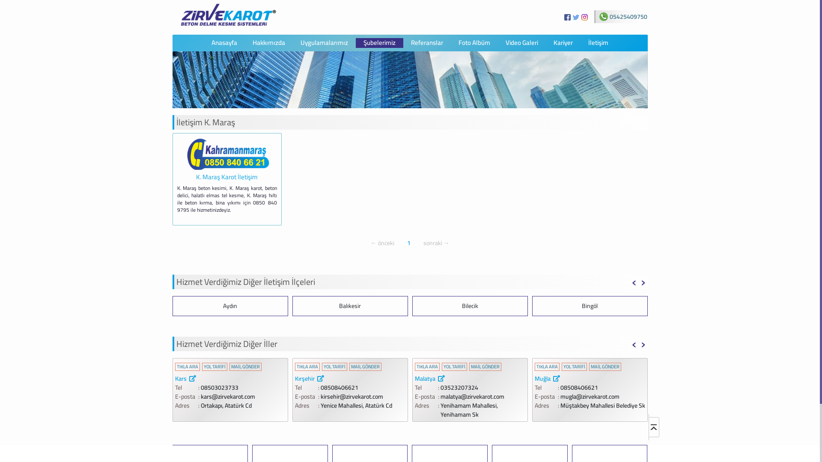 This screenshot has height=462, width=822. What do you see at coordinates (427, 43) in the screenshot?
I see `Referanslar` at bounding box center [427, 43].